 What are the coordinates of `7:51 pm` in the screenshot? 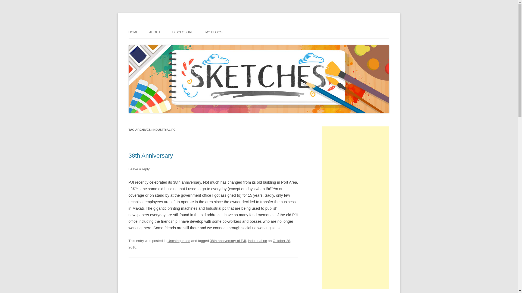 It's located at (209, 244).